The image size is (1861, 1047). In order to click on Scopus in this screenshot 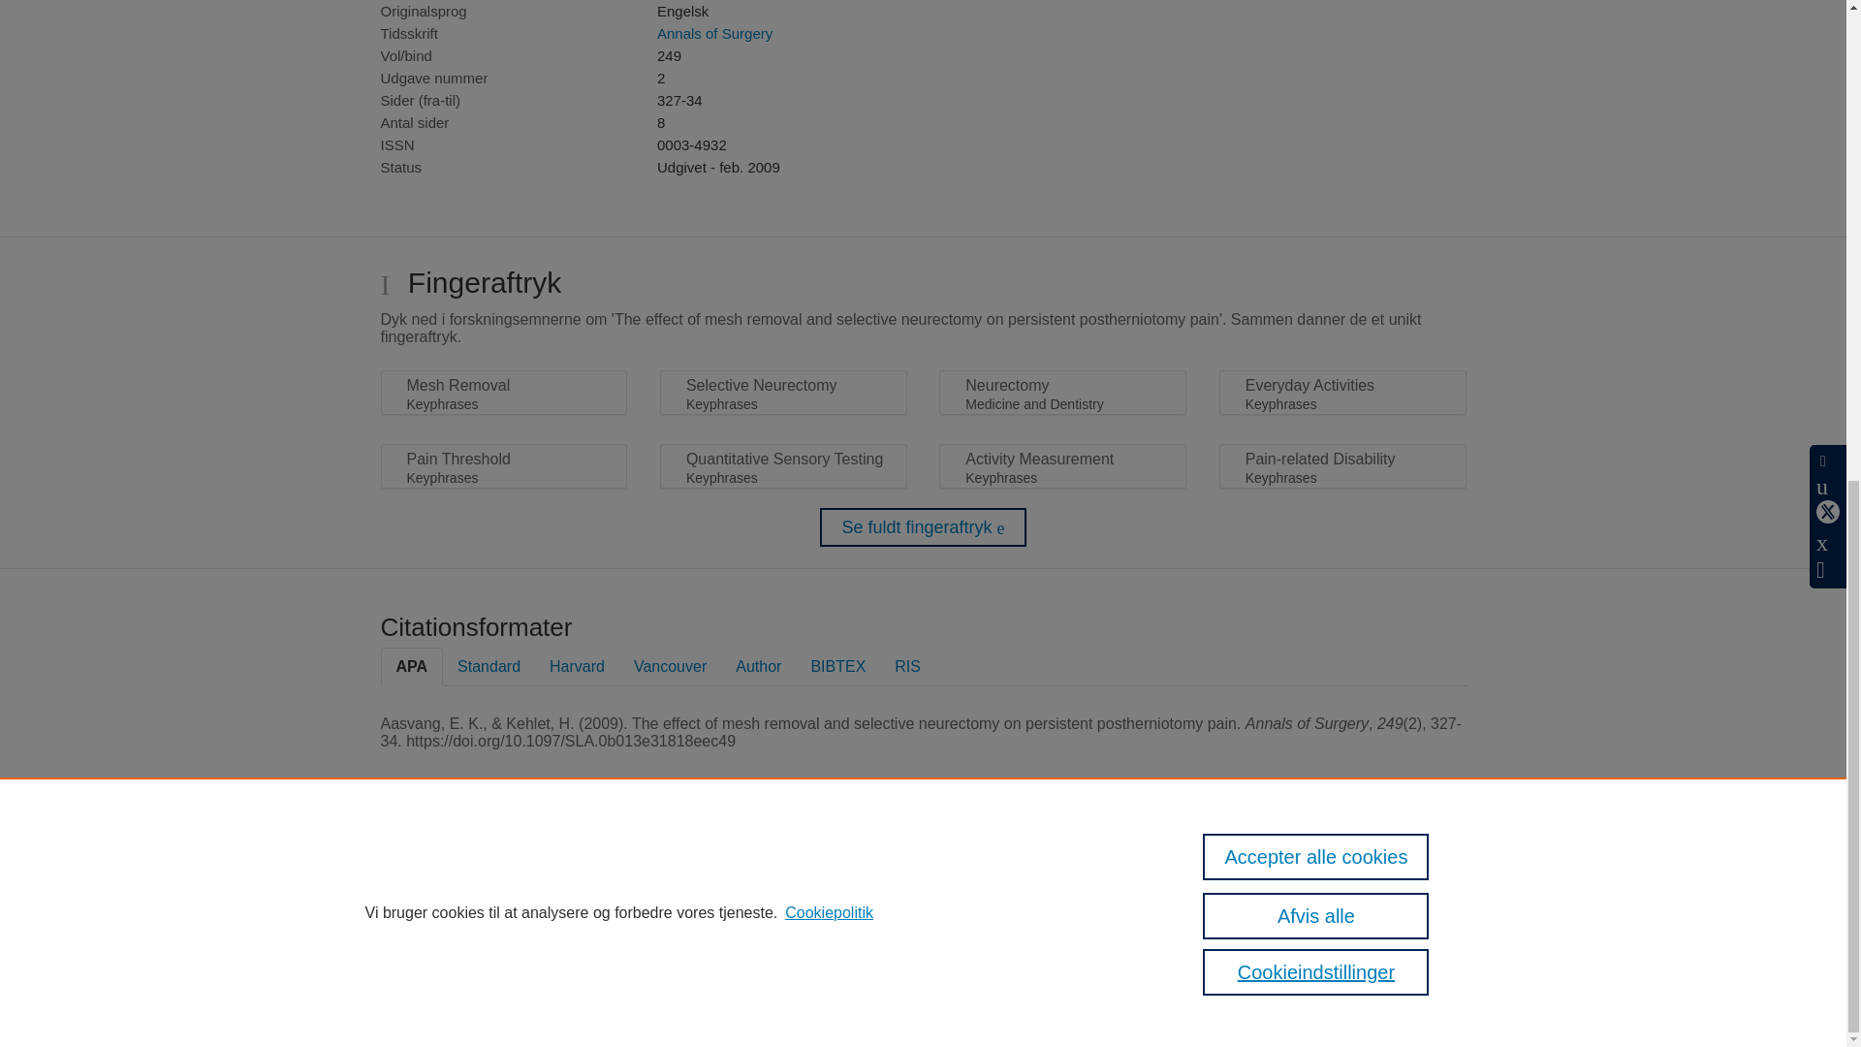, I will do `click(668, 876)`.